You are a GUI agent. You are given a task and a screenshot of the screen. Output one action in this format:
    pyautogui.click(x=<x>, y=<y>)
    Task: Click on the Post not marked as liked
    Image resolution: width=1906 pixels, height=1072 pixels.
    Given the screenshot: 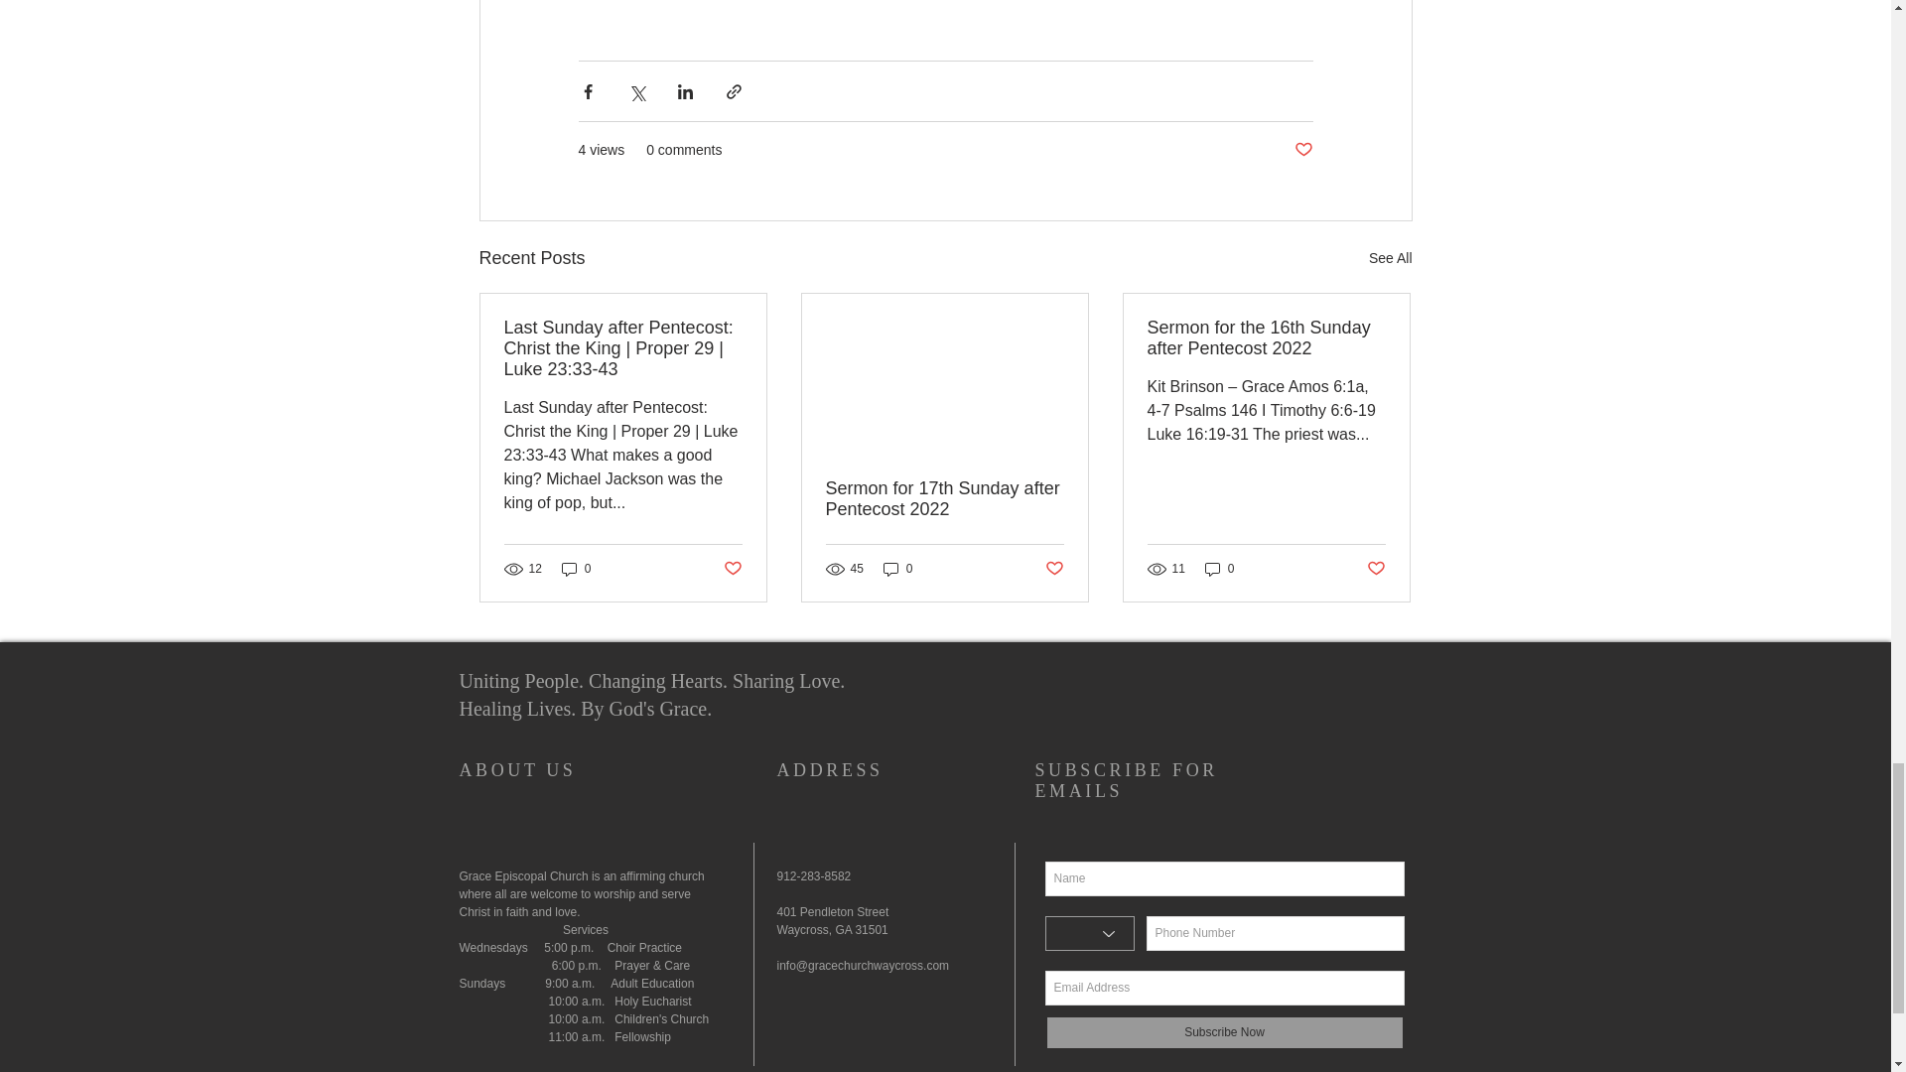 What is the action you would take?
    pyautogui.click(x=1376, y=568)
    